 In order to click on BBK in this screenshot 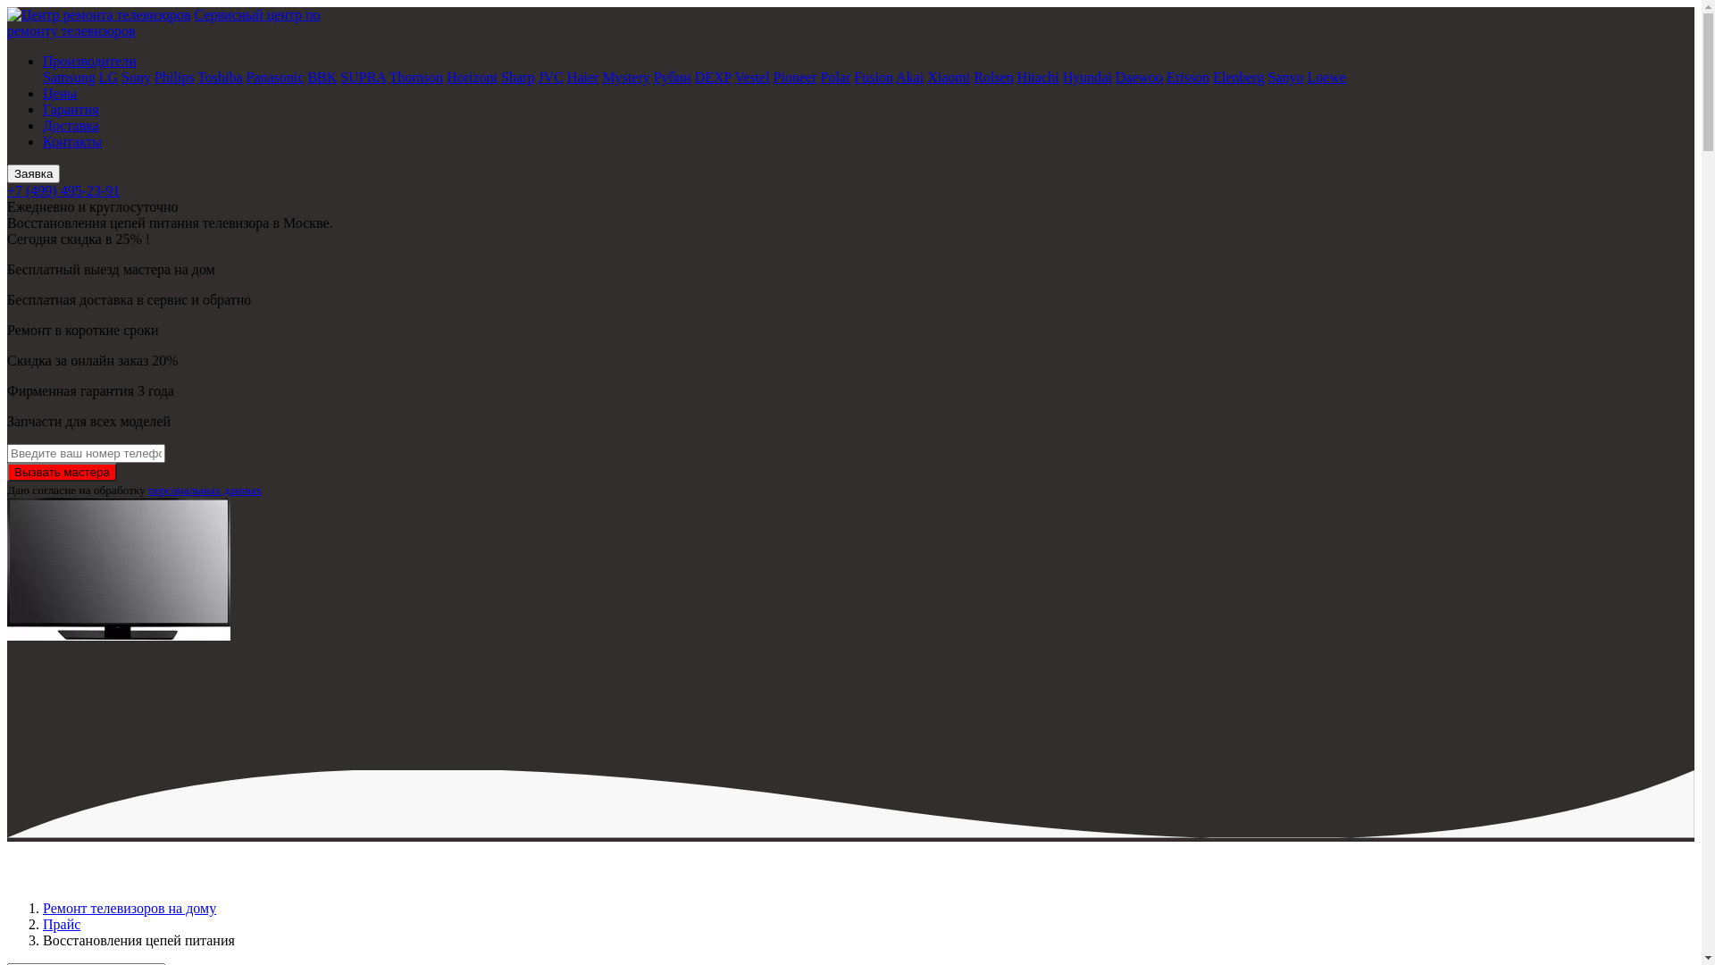, I will do `click(322, 77)`.